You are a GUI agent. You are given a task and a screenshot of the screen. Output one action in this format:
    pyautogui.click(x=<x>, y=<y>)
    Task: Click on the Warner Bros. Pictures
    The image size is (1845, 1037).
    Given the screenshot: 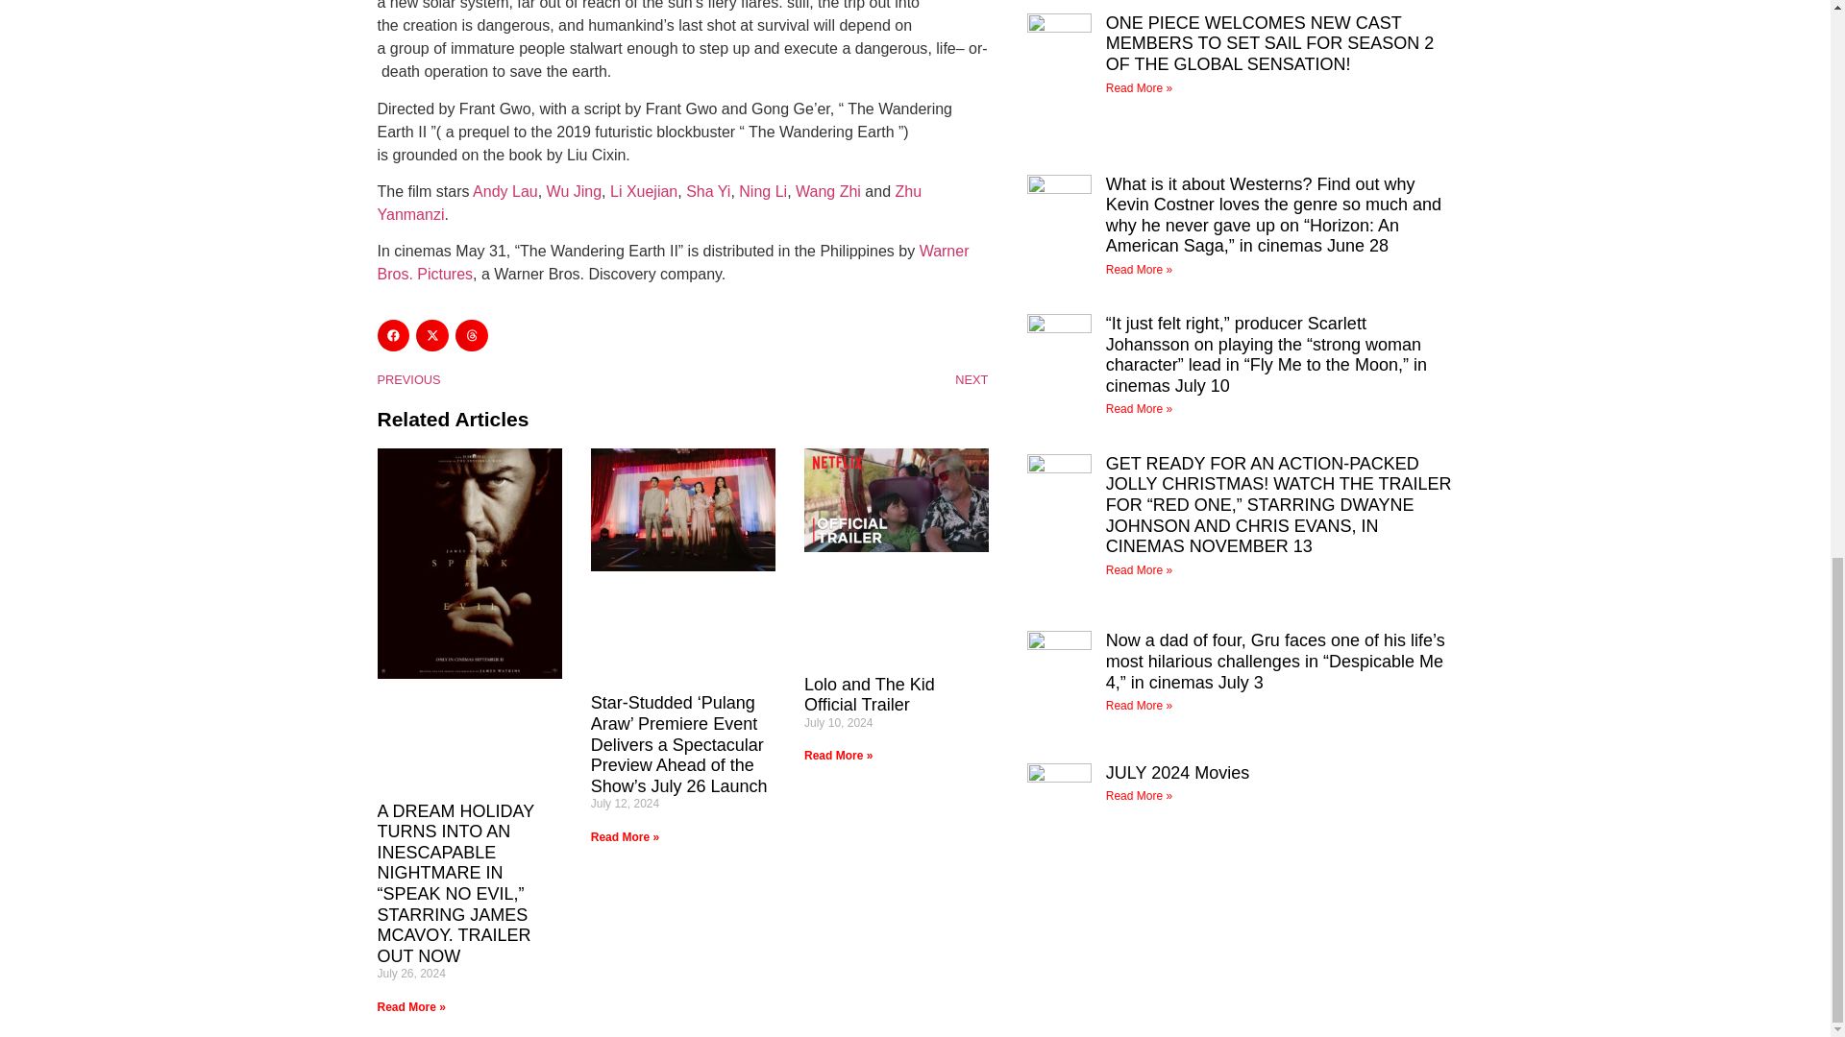 What is the action you would take?
    pyautogui.click(x=673, y=261)
    